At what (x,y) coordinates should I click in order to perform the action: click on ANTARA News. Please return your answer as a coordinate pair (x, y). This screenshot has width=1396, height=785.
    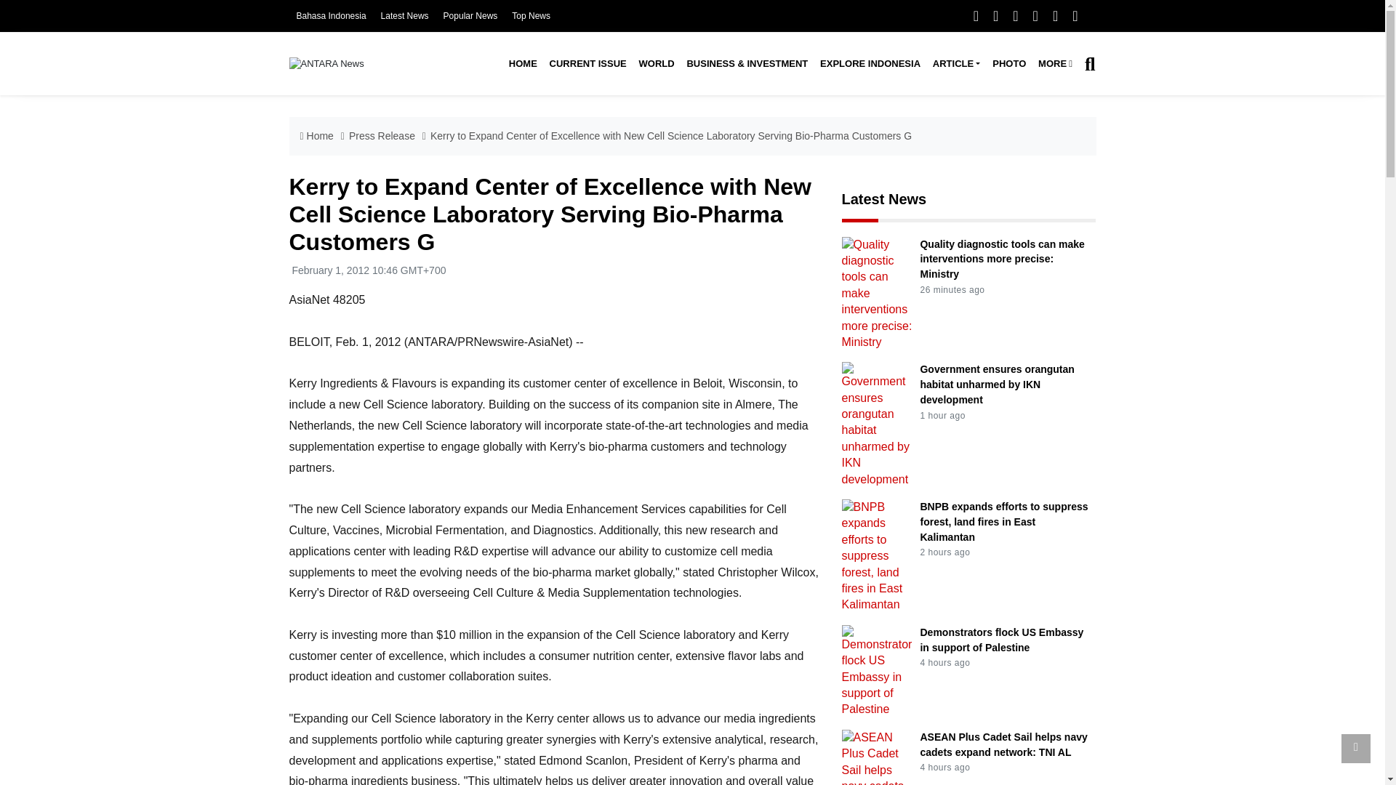
    Looking at the image, I should click on (326, 63).